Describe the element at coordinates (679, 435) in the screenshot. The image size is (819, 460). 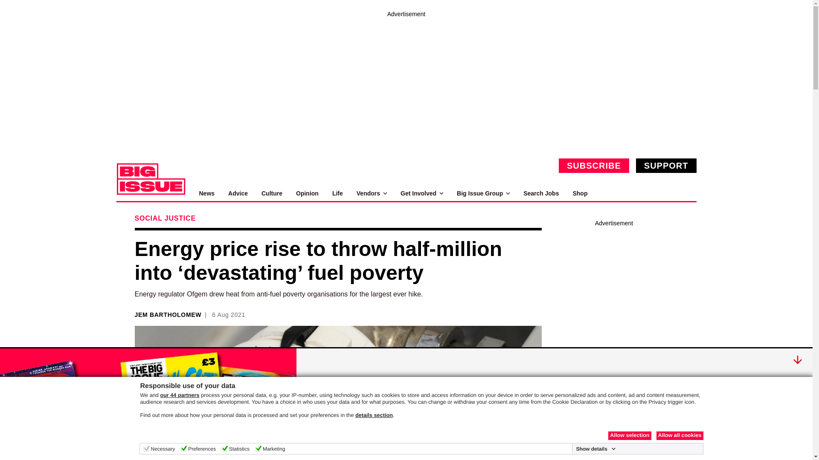
I see `Allow all cookies` at that location.